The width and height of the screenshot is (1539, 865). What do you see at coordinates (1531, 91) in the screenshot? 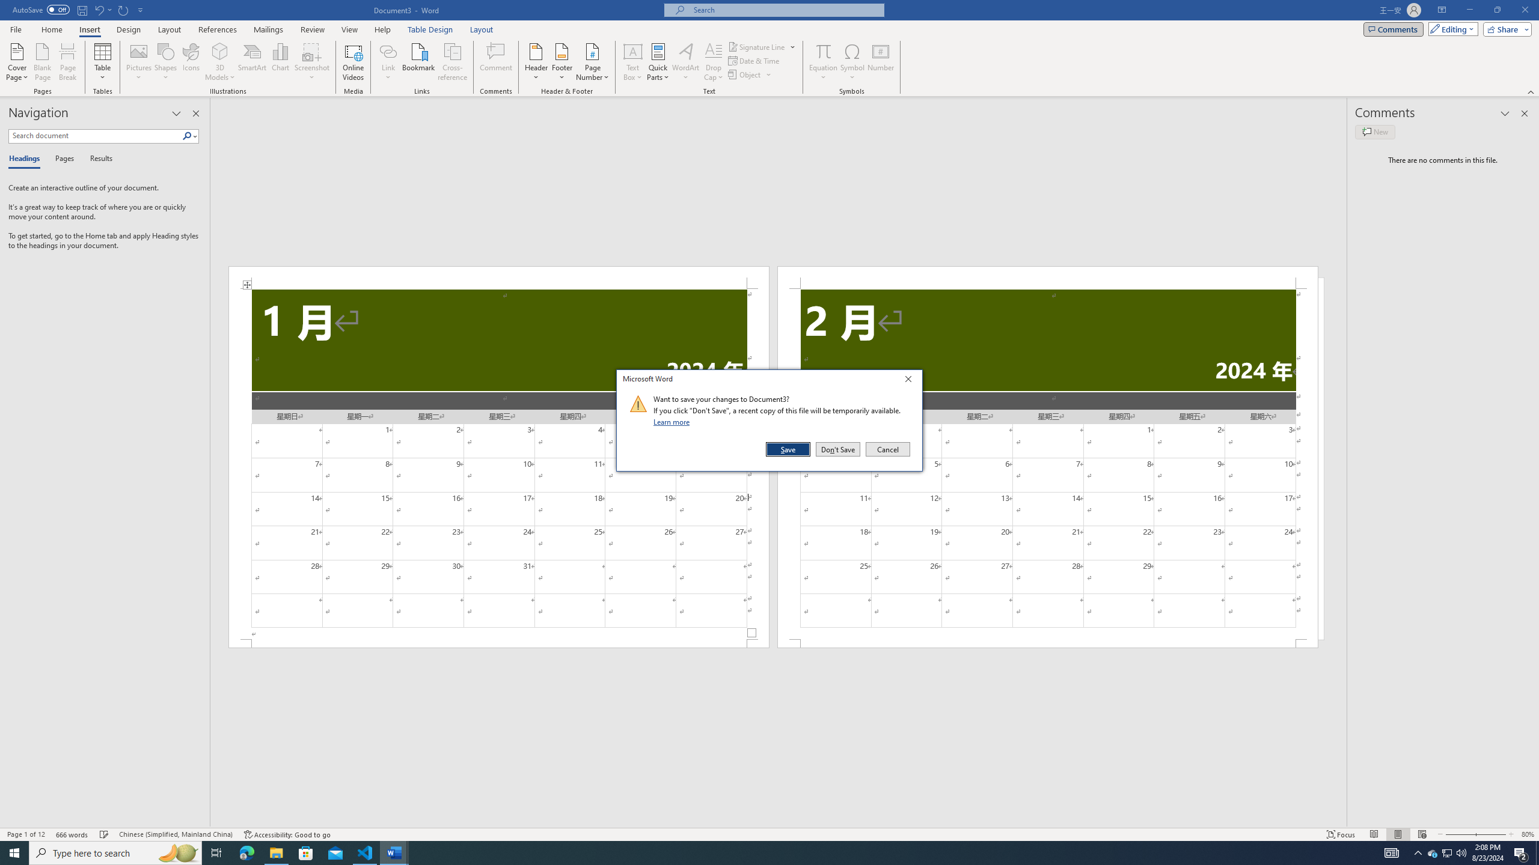
I see `Collapse the Ribbon` at bounding box center [1531, 91].